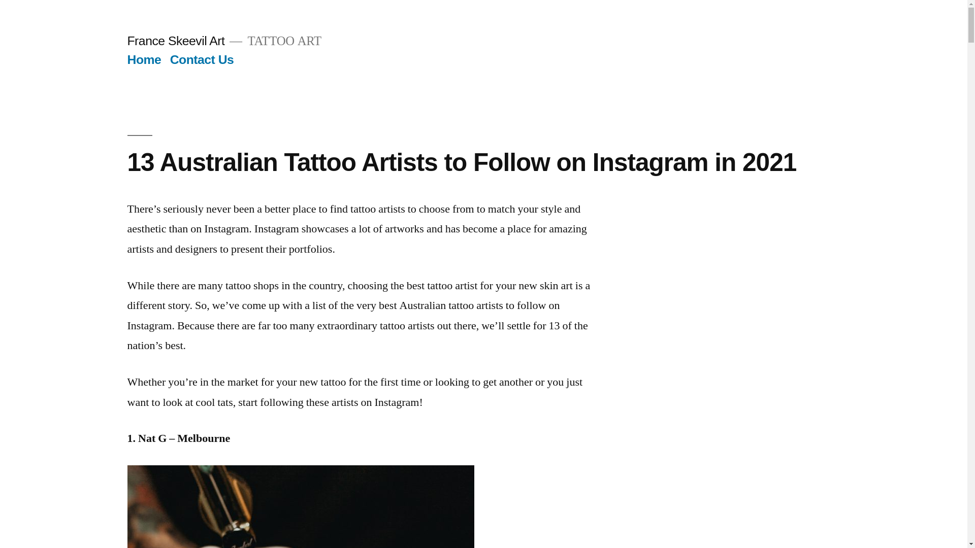  I want to click on France Skeevil Art, so click(176, 41).